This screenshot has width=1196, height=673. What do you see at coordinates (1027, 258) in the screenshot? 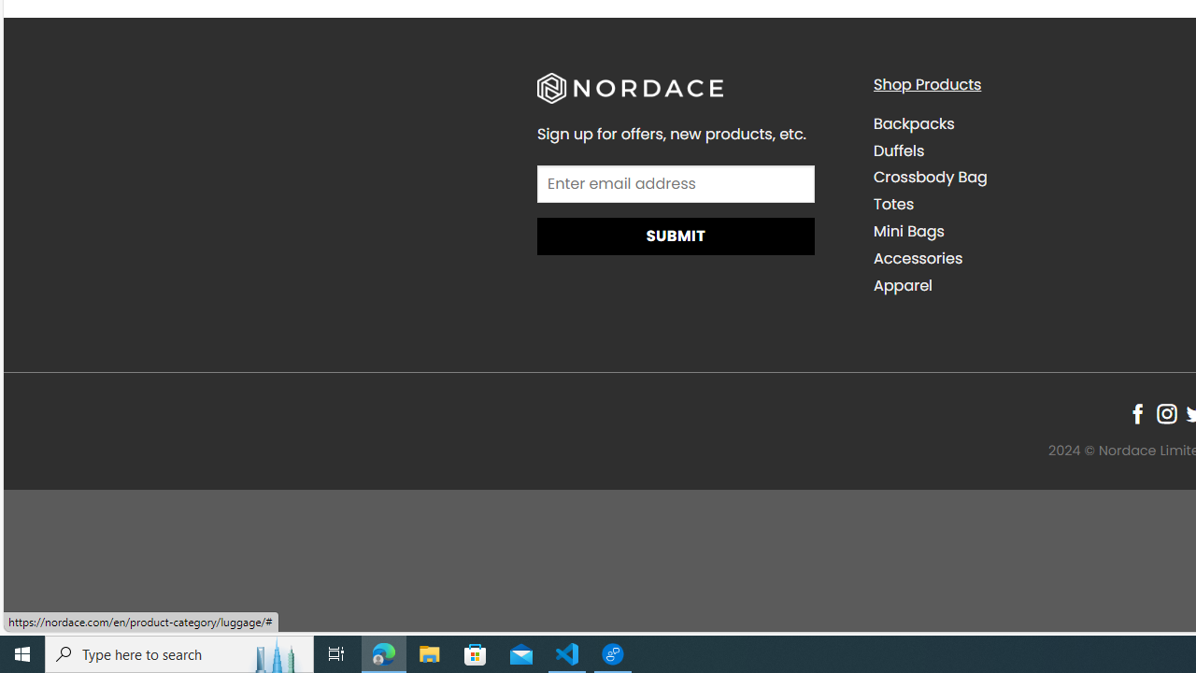
I see `Accessories` at bounding box center [1027, 258].